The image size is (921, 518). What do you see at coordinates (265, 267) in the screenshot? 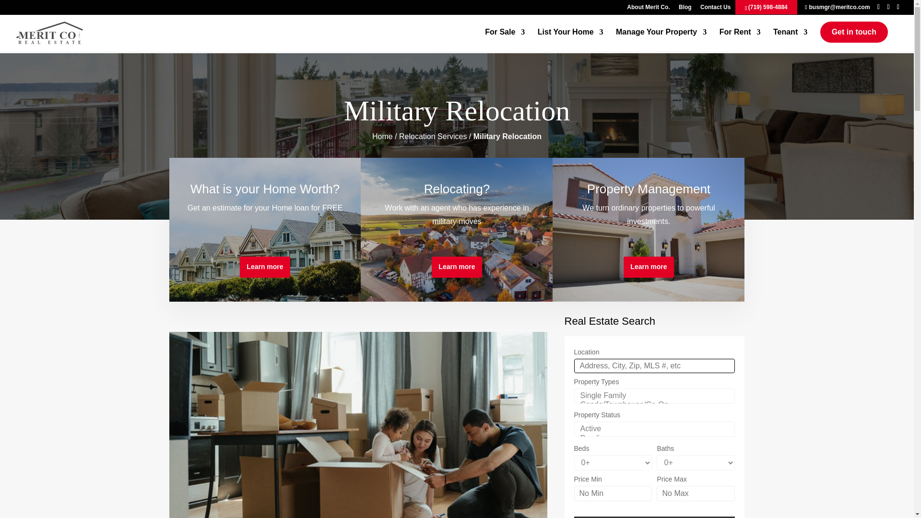
I see `Learn more` at bounding box center [265, 267].